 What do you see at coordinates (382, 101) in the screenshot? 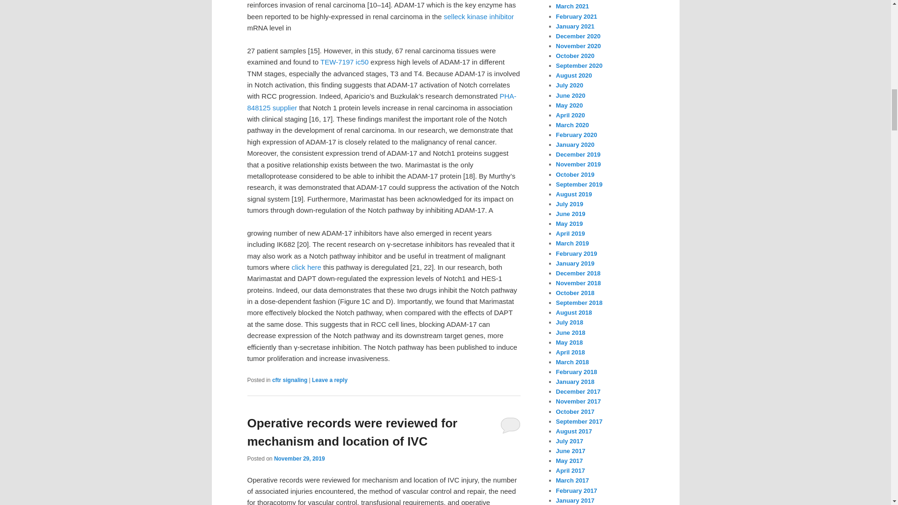
I see `PHA-848125 supplier` at bounding box center [382, 101].